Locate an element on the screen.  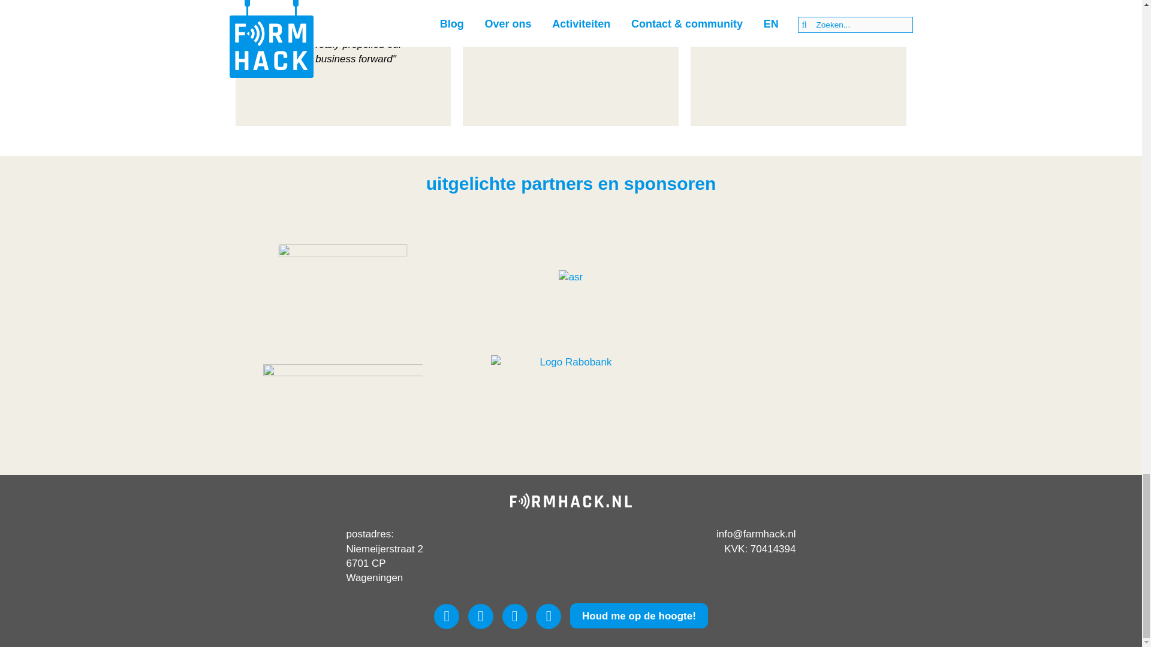
WUR is located at coordinates (343, 277).